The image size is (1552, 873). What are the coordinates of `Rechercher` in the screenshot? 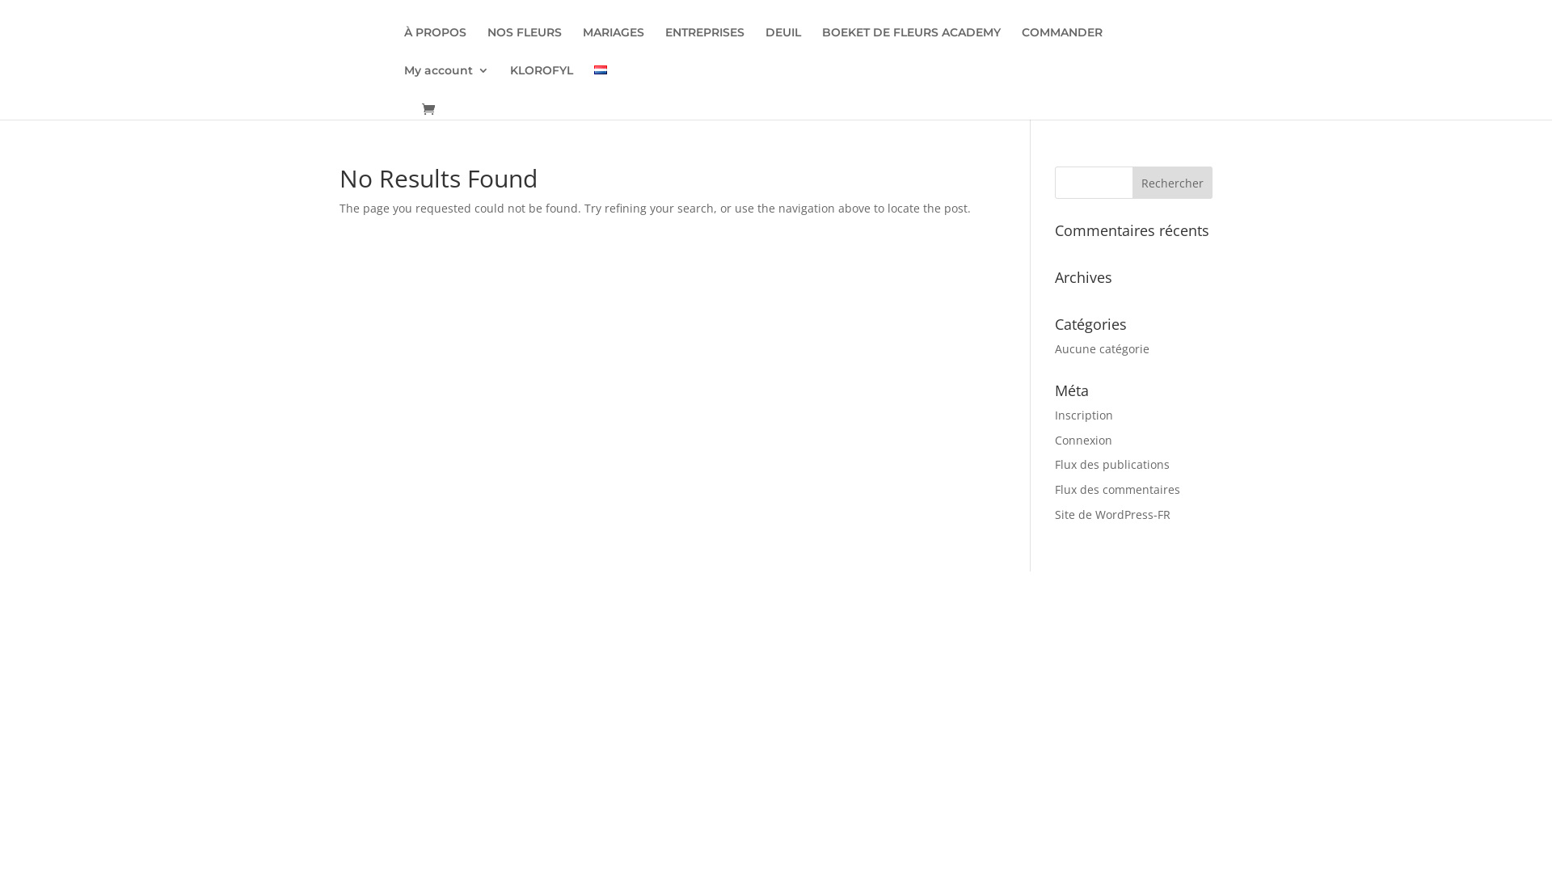 It's located at (1172, 183).